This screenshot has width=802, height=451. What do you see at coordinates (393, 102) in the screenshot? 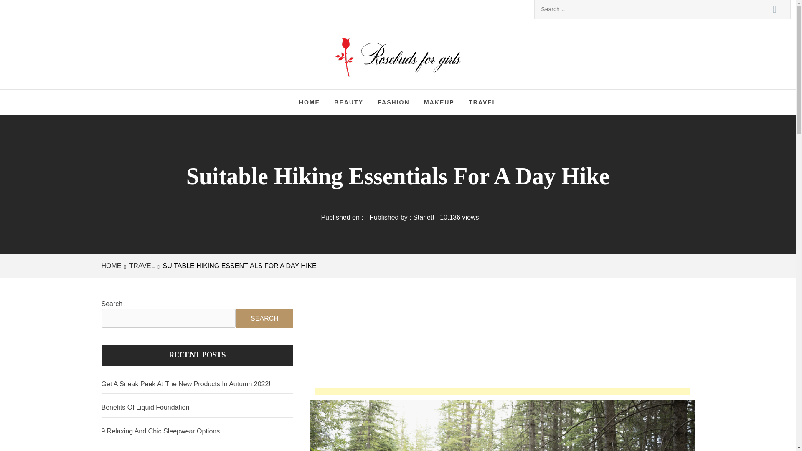
I see `FASHION` at bounding box center [393, 102].